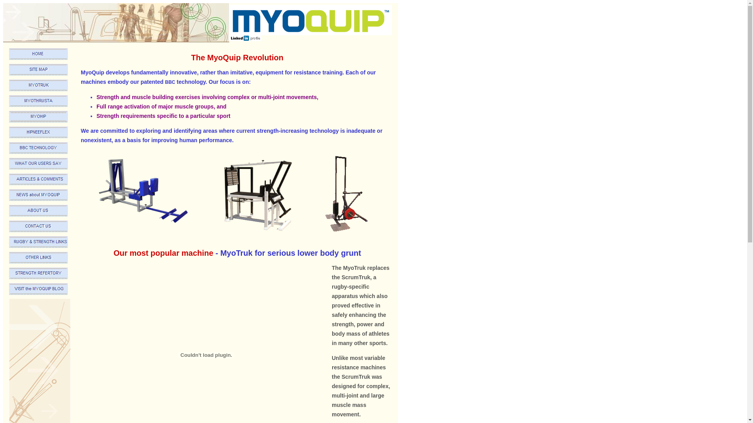  I want to click on Home, so click(38, 54).